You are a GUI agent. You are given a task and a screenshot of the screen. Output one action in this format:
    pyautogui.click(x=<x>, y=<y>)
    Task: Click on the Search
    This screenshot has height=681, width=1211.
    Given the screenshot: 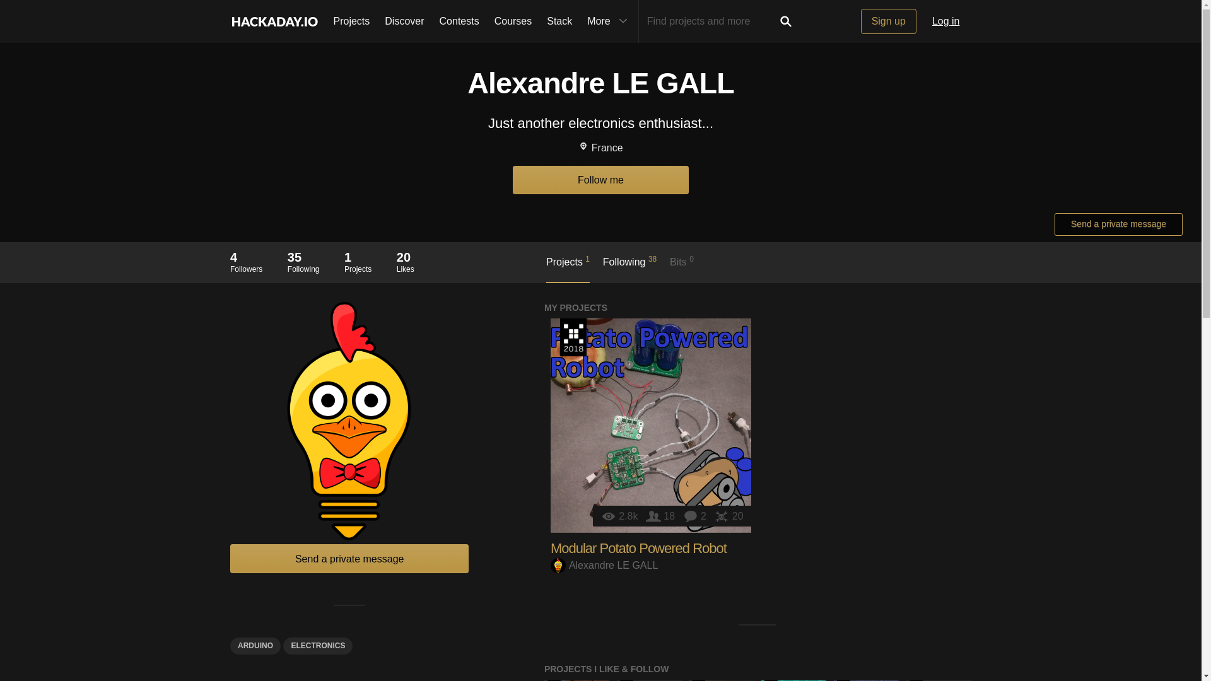 What is the action you would take?
    pyautogui.click(x=404, y=21)
    